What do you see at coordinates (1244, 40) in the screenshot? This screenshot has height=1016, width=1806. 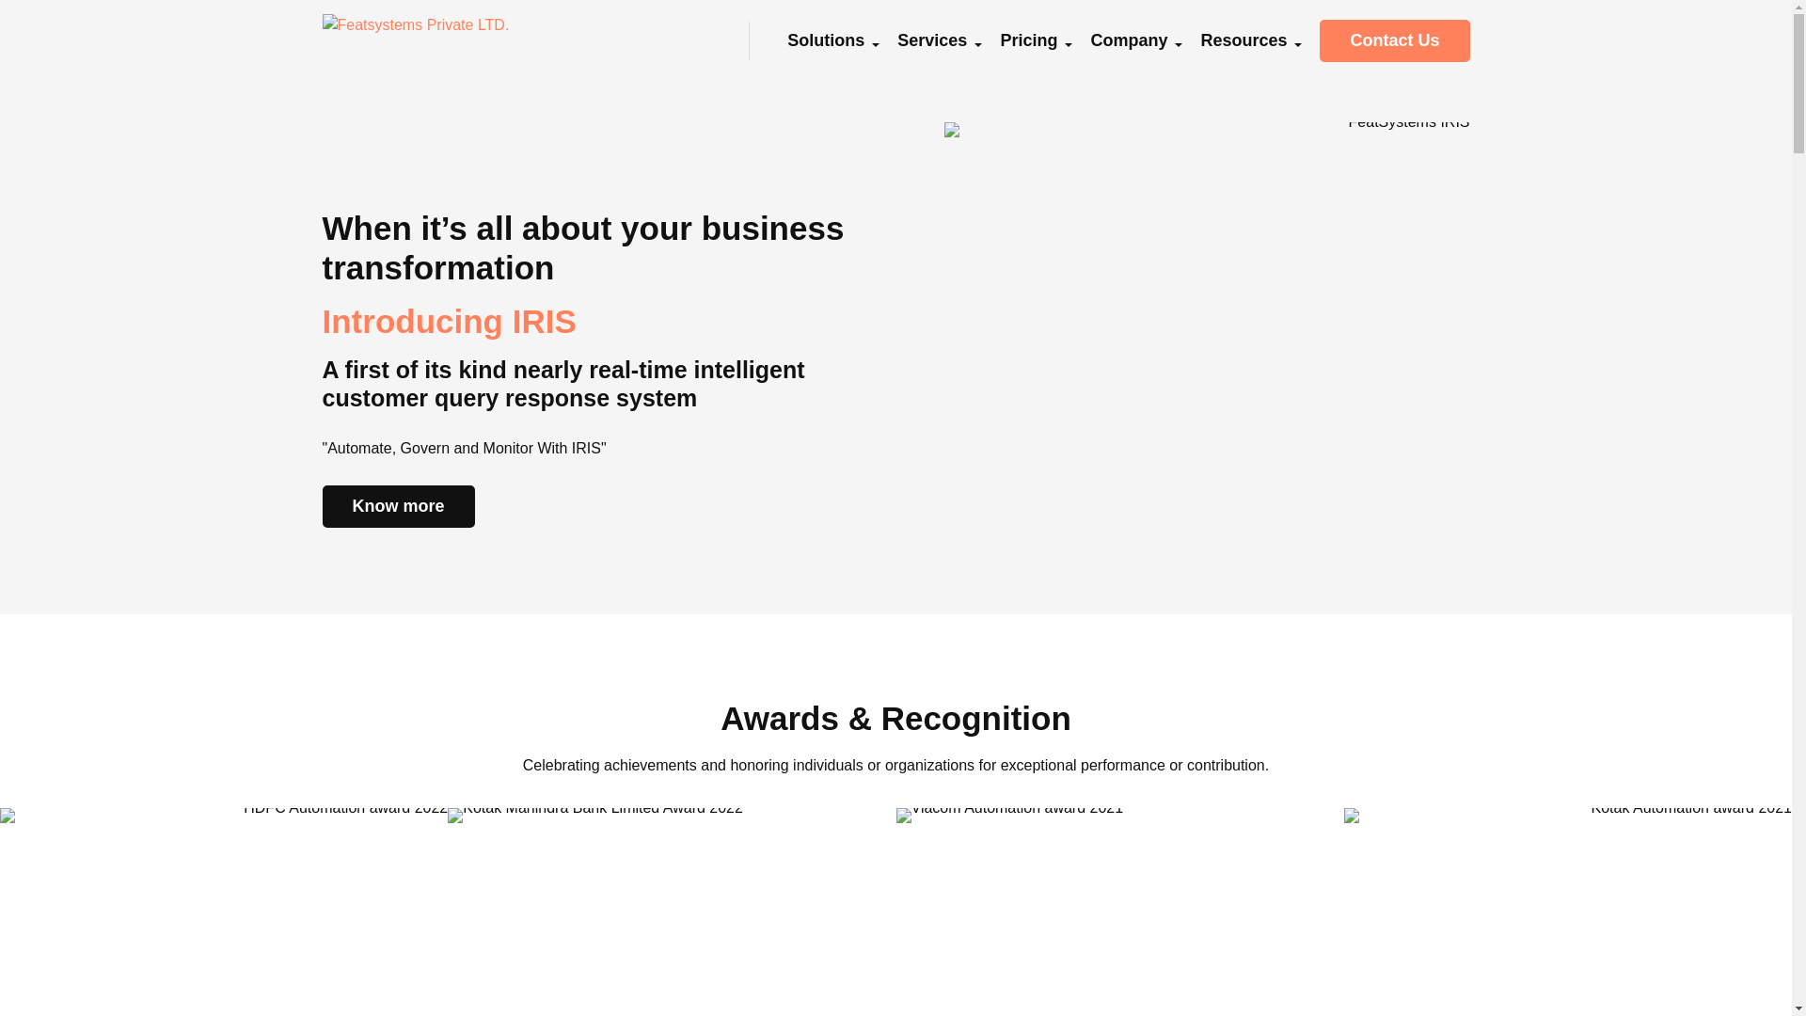 I see `Resources` at bounding box center [1244, 40].